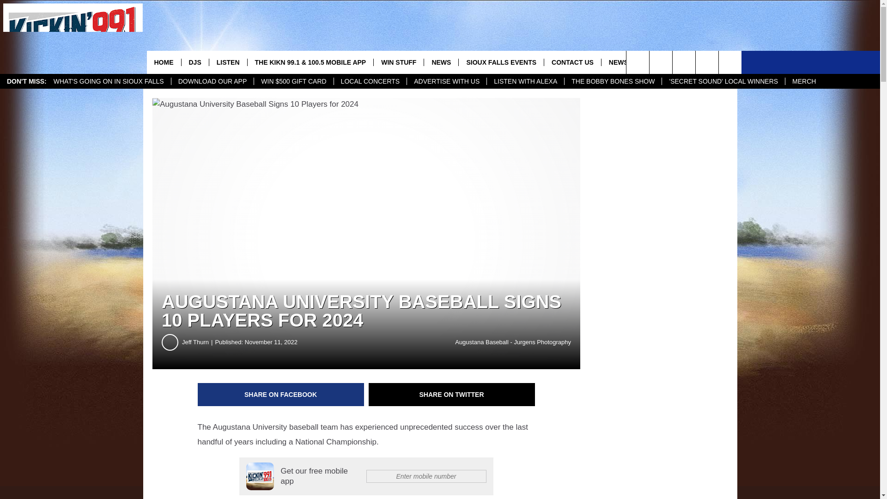  What do you see at coordinates (194, 62) in the screenshot?
I see `DJS` at bounding box center [194, 62].